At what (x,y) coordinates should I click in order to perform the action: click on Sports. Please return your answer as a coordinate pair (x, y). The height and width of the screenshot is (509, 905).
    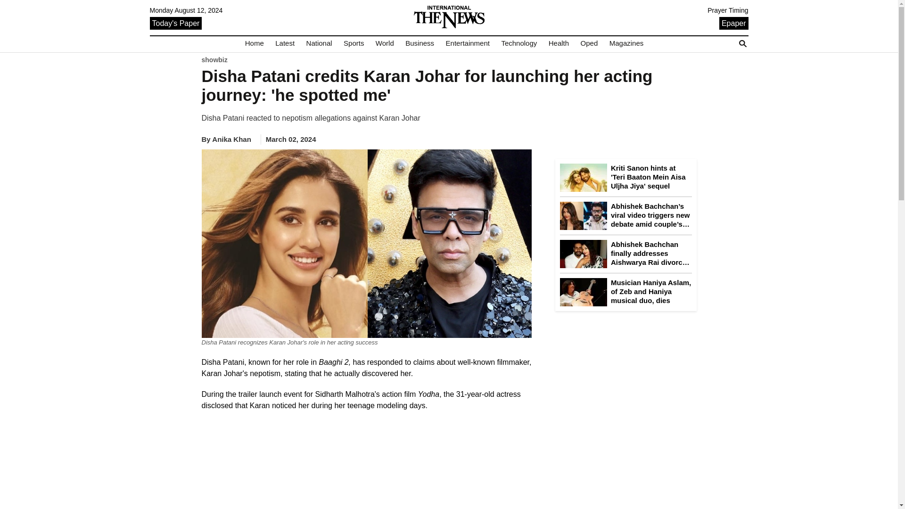
    Looking at the image, I should click on (354, 43).